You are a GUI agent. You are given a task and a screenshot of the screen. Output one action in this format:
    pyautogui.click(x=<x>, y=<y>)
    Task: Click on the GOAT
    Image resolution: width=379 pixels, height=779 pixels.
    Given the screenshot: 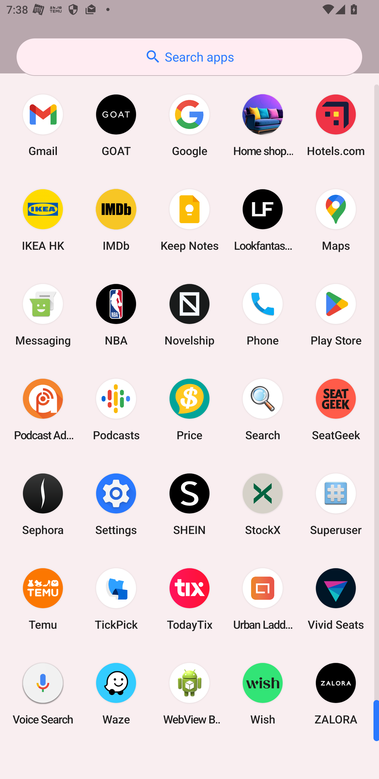 What is the action you would take?
    pyautogui.click(x=116, y=125)
    